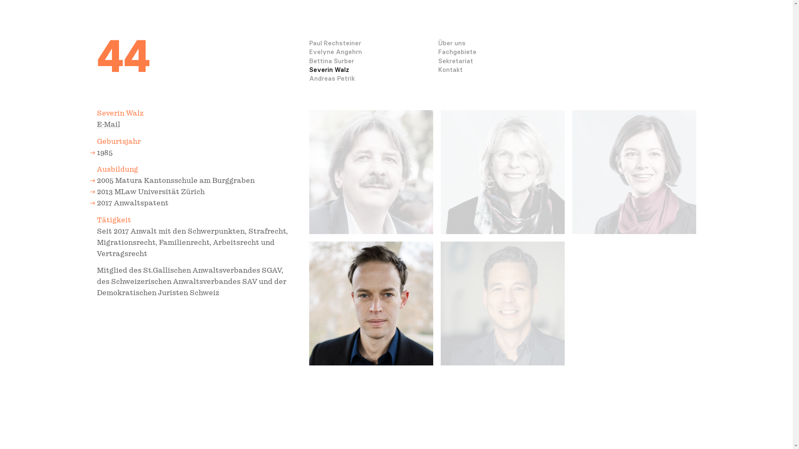 This screenshot has height=449, width=799. Describe the element at coordinates (335, 52) in the screenshot. I see `Evelyne Angehrn` at that location.